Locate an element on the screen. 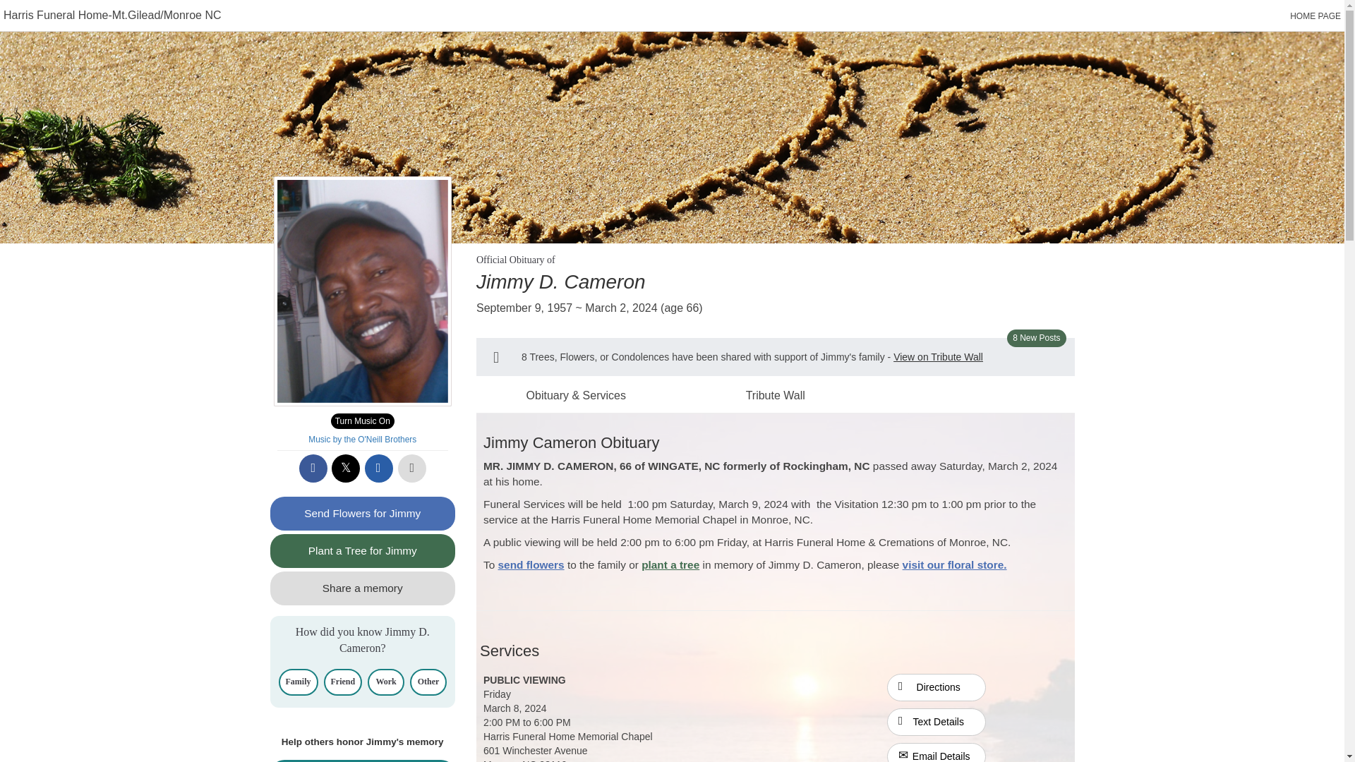  Printable copy is located at coordinates (412, 468).